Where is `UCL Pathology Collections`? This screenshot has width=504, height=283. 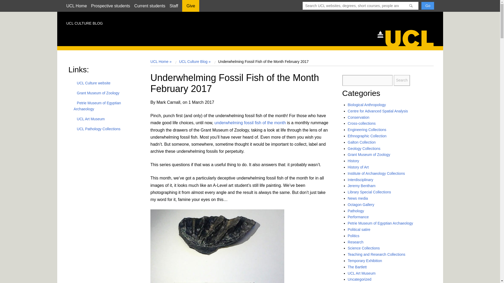 UCL Pathology Collections is located at coordinates (97, 129).